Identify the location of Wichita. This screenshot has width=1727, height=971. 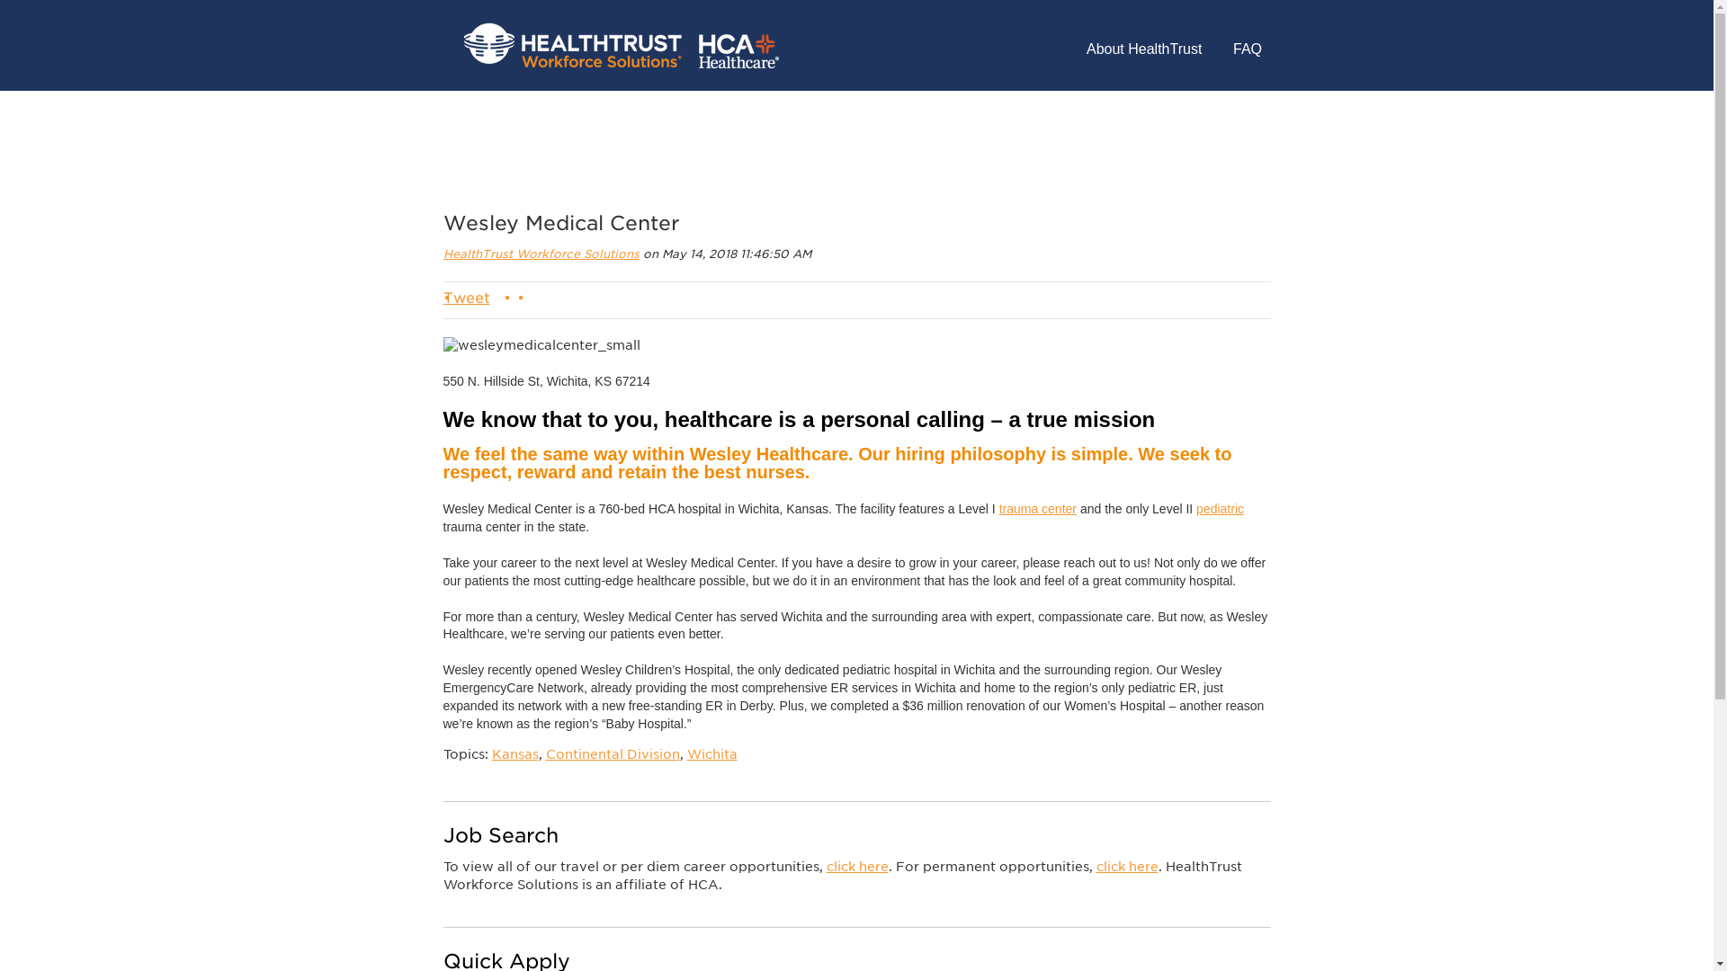
(712, 753).